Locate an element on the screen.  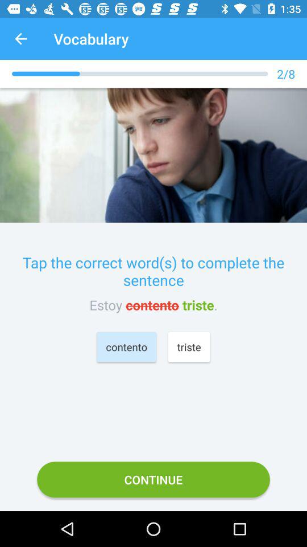
turn off item below contento item is located at coordinates (153, 480).